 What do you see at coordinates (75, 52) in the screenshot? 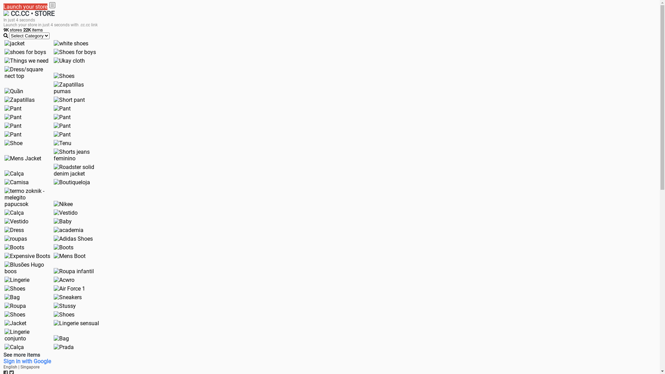
I see `Shoes for boys` at bounding box center [75, 52].